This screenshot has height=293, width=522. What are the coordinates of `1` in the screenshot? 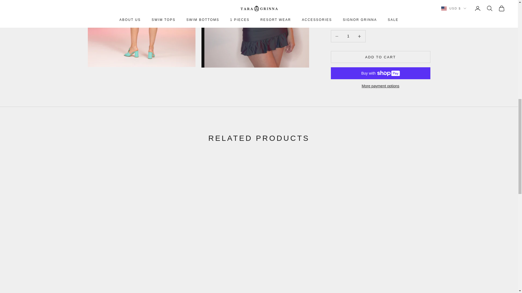 It's located at (348, 26).